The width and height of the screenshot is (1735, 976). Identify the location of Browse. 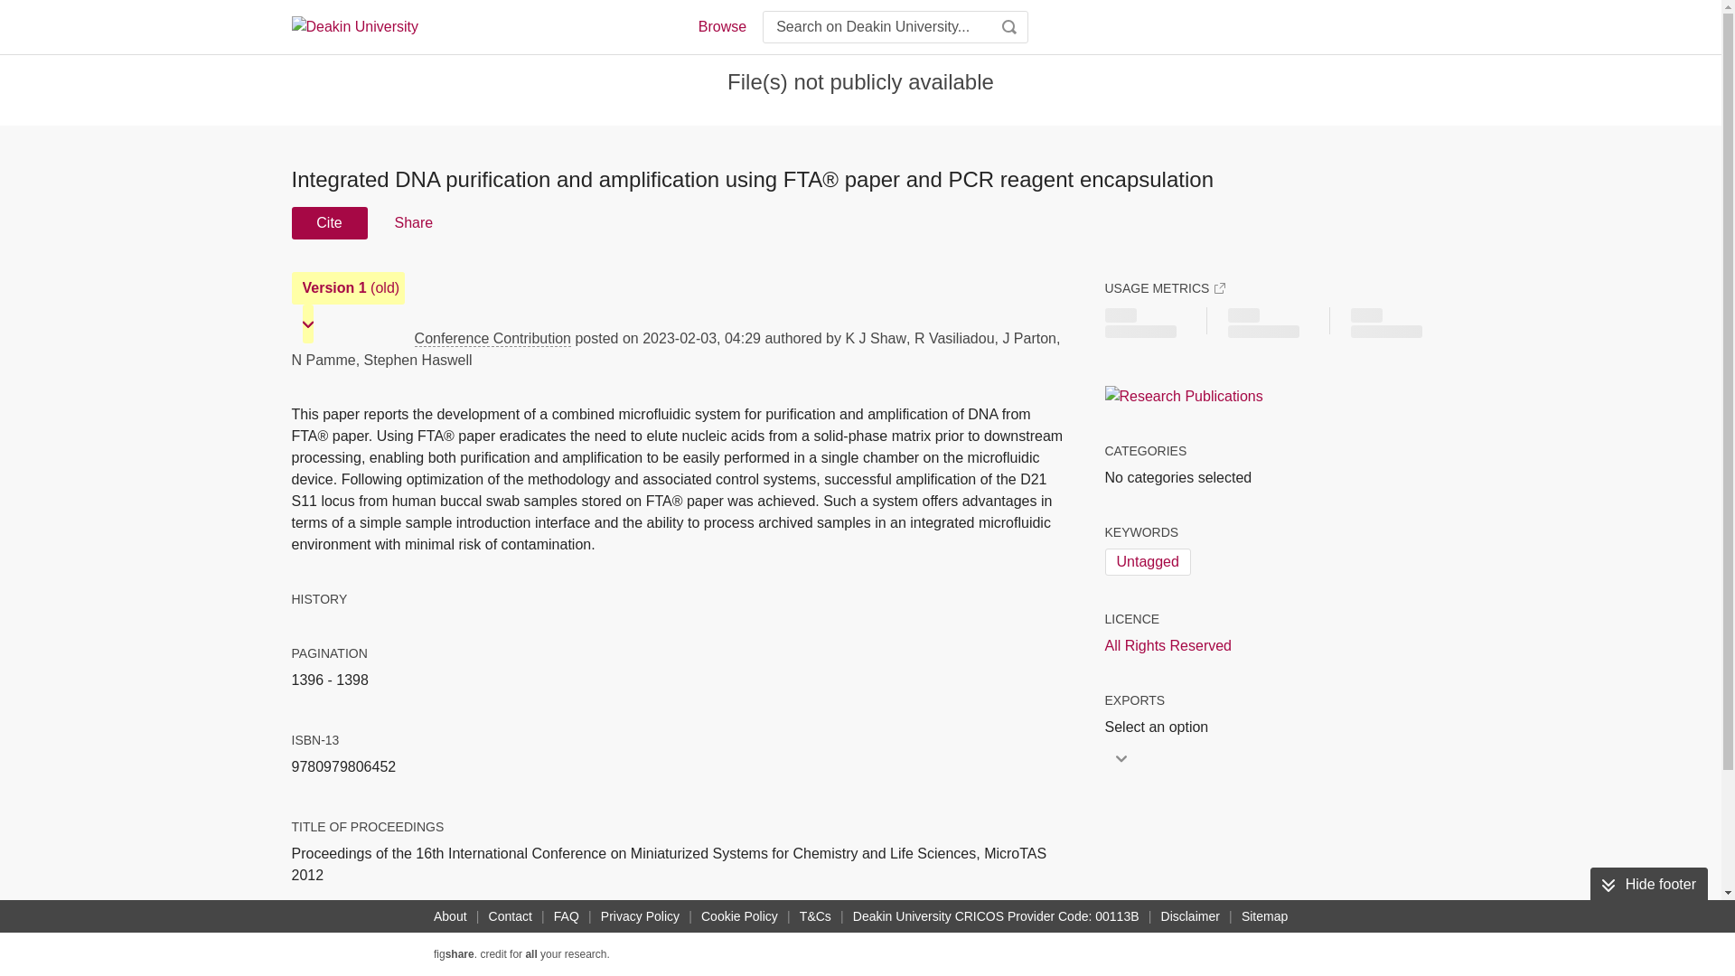
(721, 27).